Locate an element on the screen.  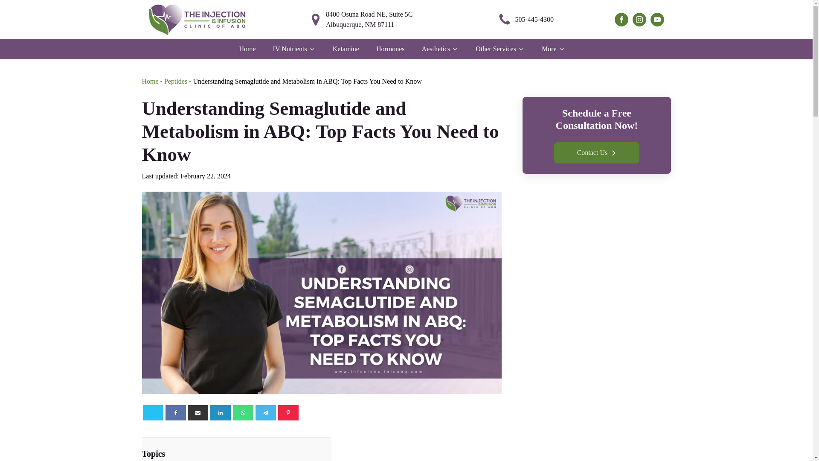
Ketamine is located at coordinates (346, 49).